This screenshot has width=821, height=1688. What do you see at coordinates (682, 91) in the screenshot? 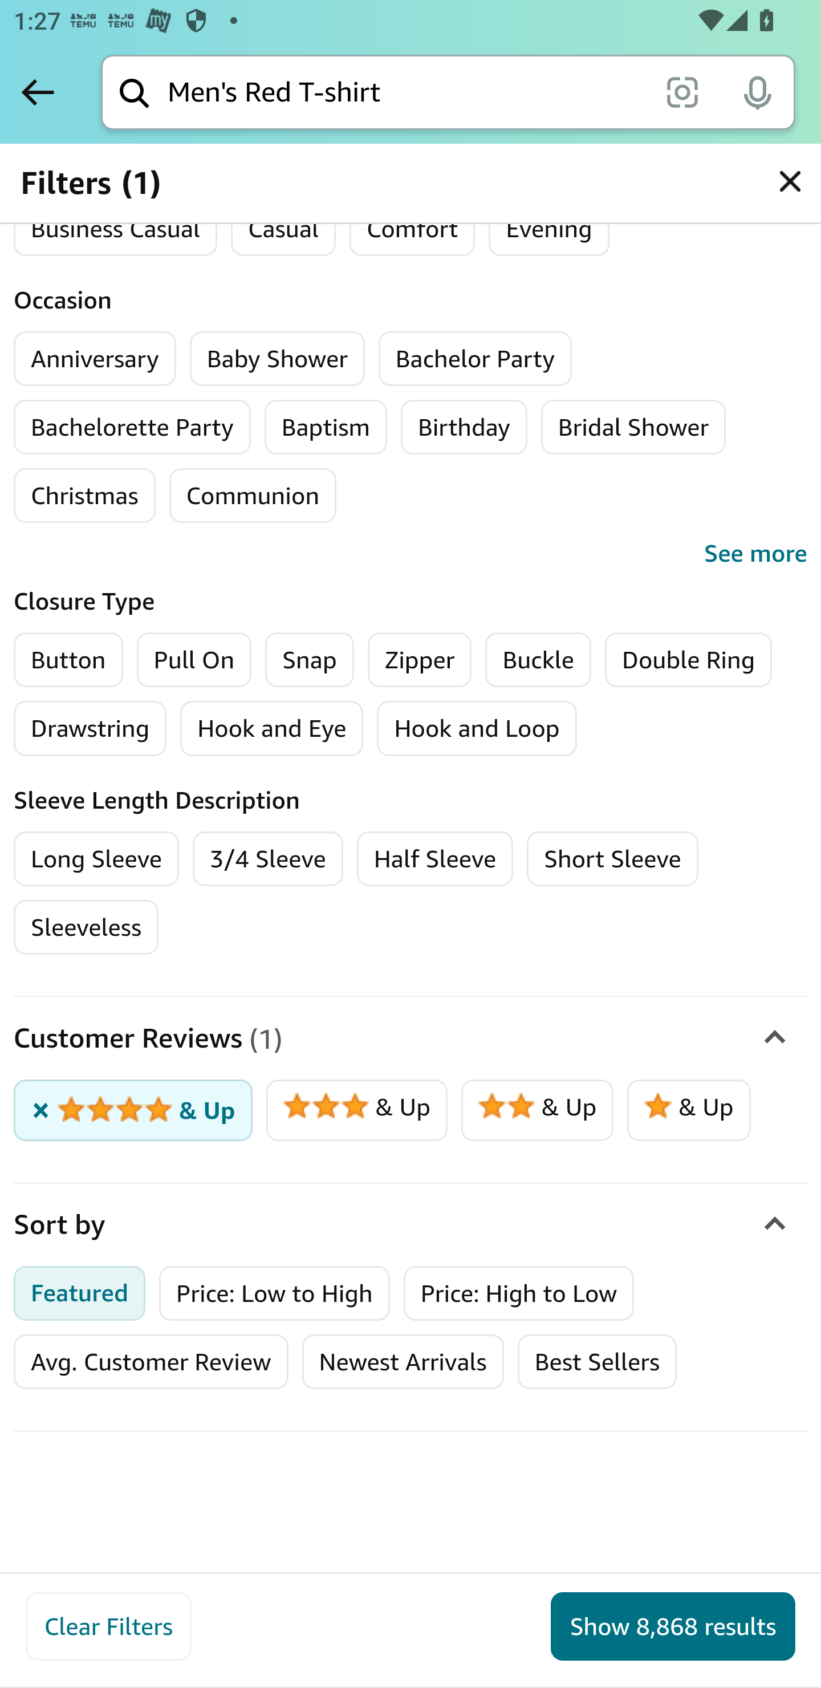
I see `scan it` at bounding box center [682, 91].